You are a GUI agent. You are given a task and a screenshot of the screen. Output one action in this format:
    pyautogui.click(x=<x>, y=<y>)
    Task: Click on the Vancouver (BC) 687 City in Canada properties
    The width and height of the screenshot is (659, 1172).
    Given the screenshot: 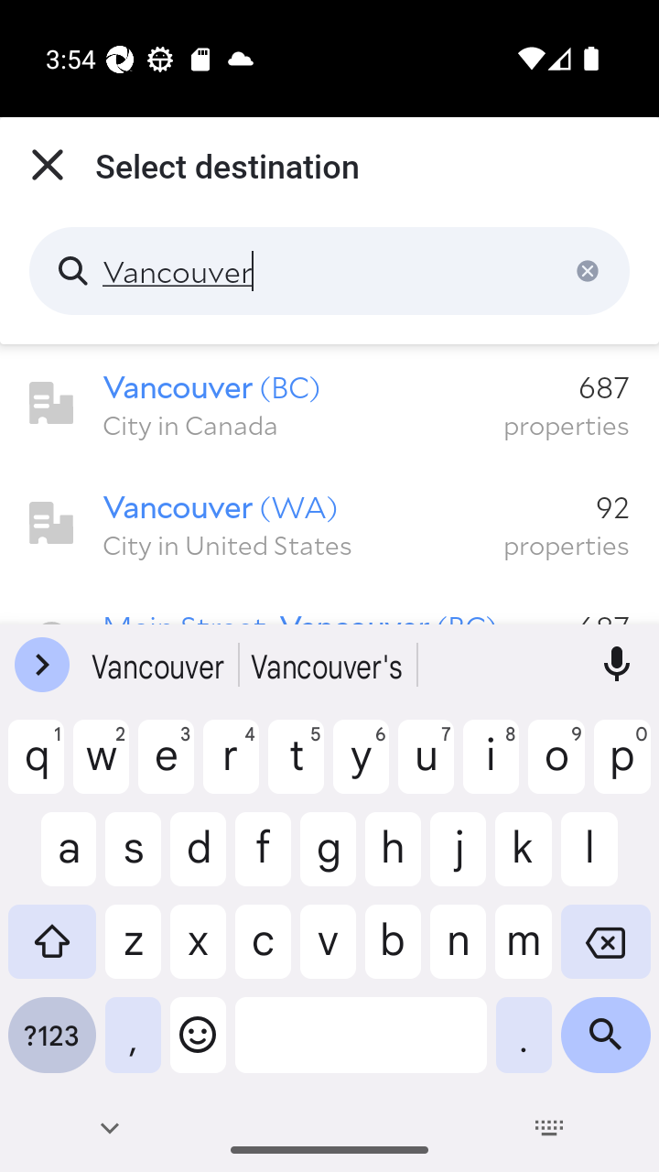 What is the action you would take?
    pyautogui.click(x=329, y=404)
    